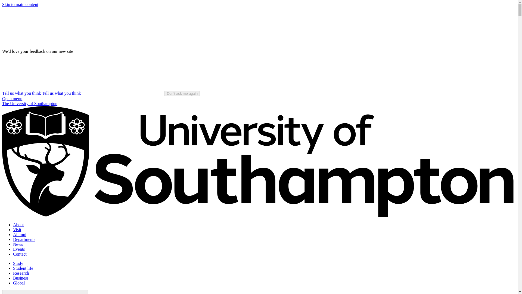 This screenshot has width=522, height=294. What do you see at coordinates (24, 239) in the screenshot?
I see `Departments` at bounding box center [24, 239].